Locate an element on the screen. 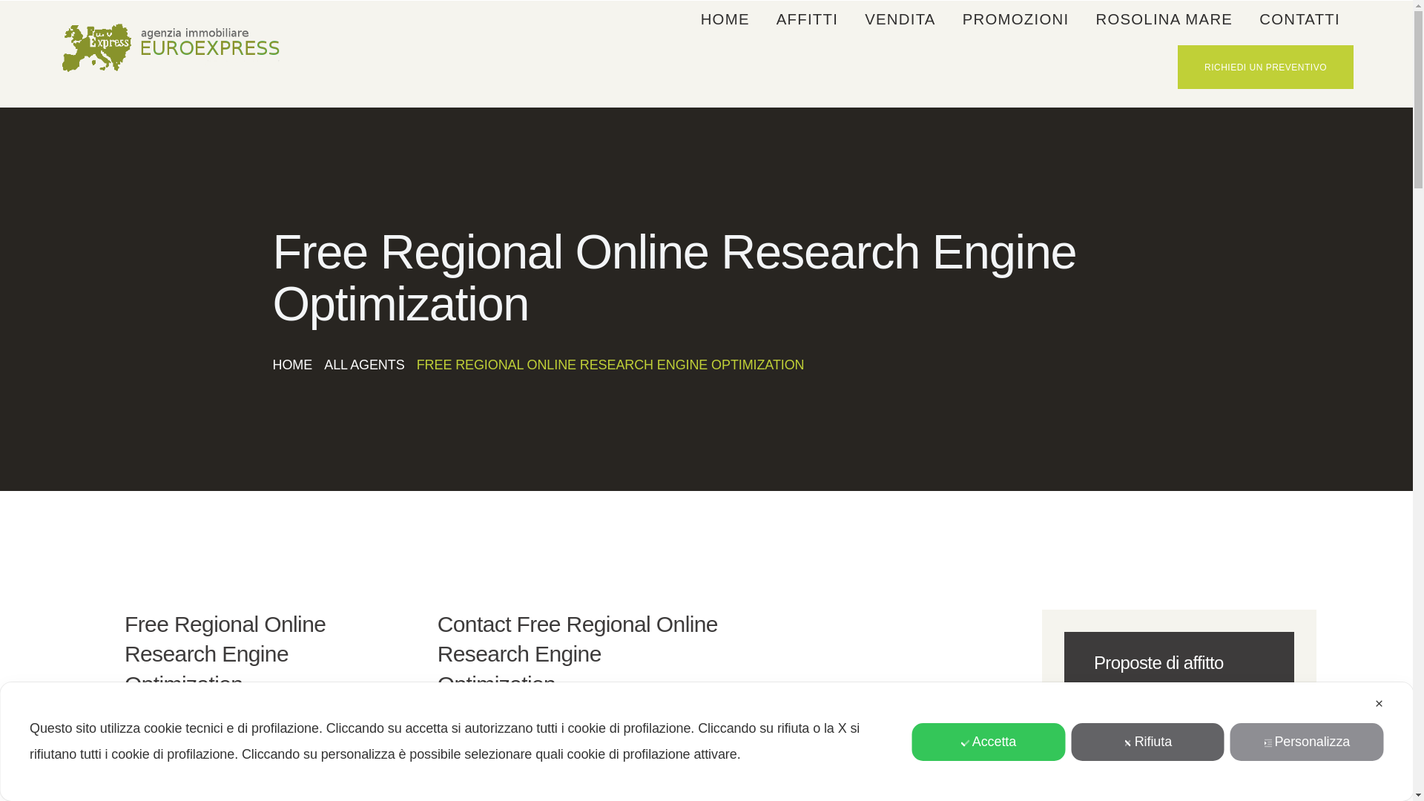 This screenshot has height=801, width=1424. AFFITTI is located at coordinates (807, 19).